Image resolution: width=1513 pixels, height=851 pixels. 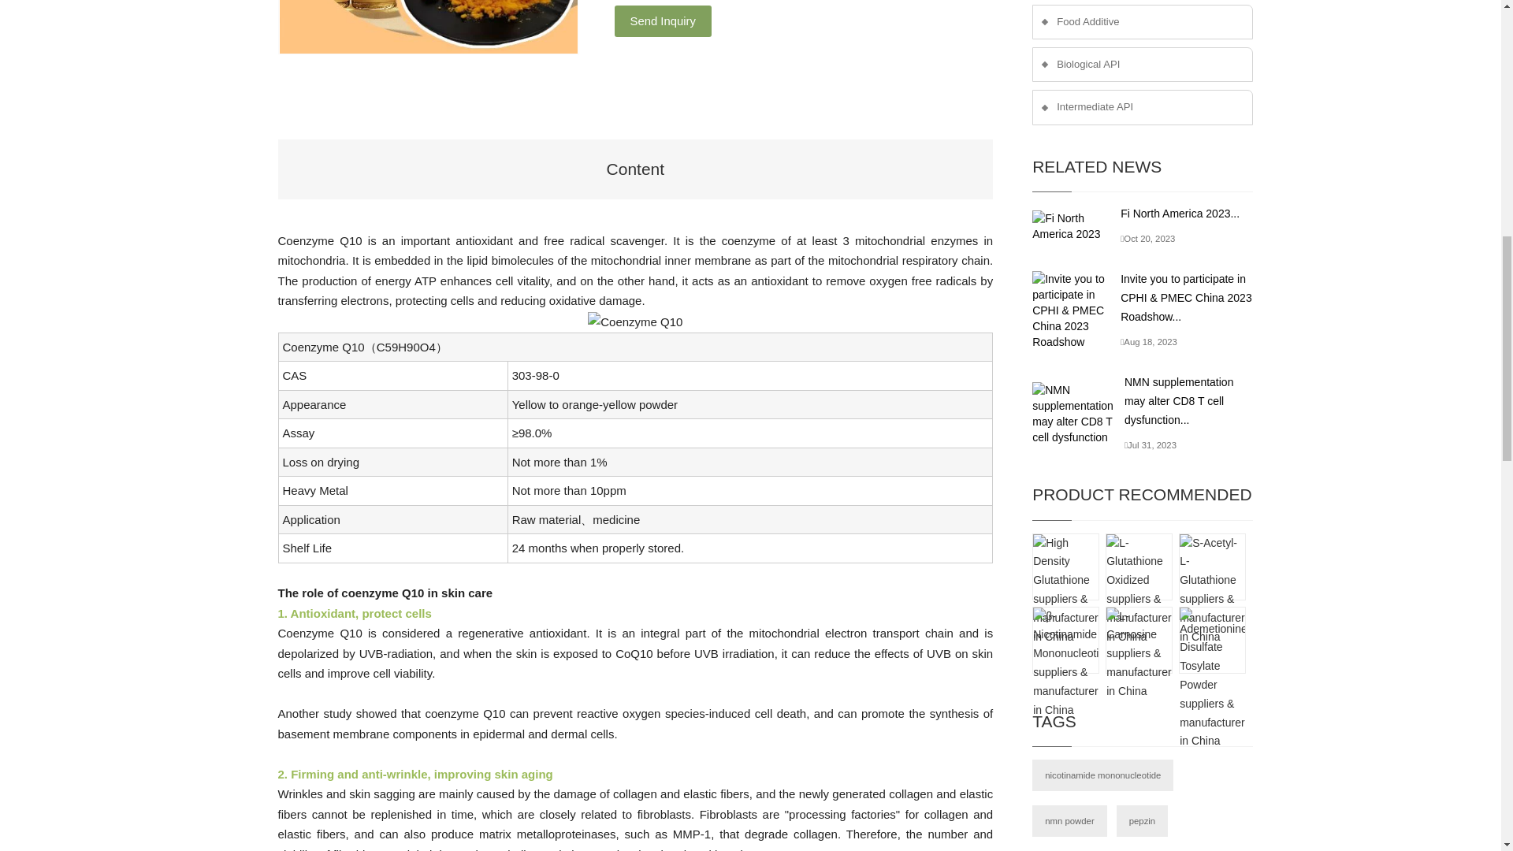 What do you see at coordinates (1078, 413) in the screenshot?
I see `NMN supplementation may alter CD8 T cell dysfunction` at bounding box center [1078, 413].